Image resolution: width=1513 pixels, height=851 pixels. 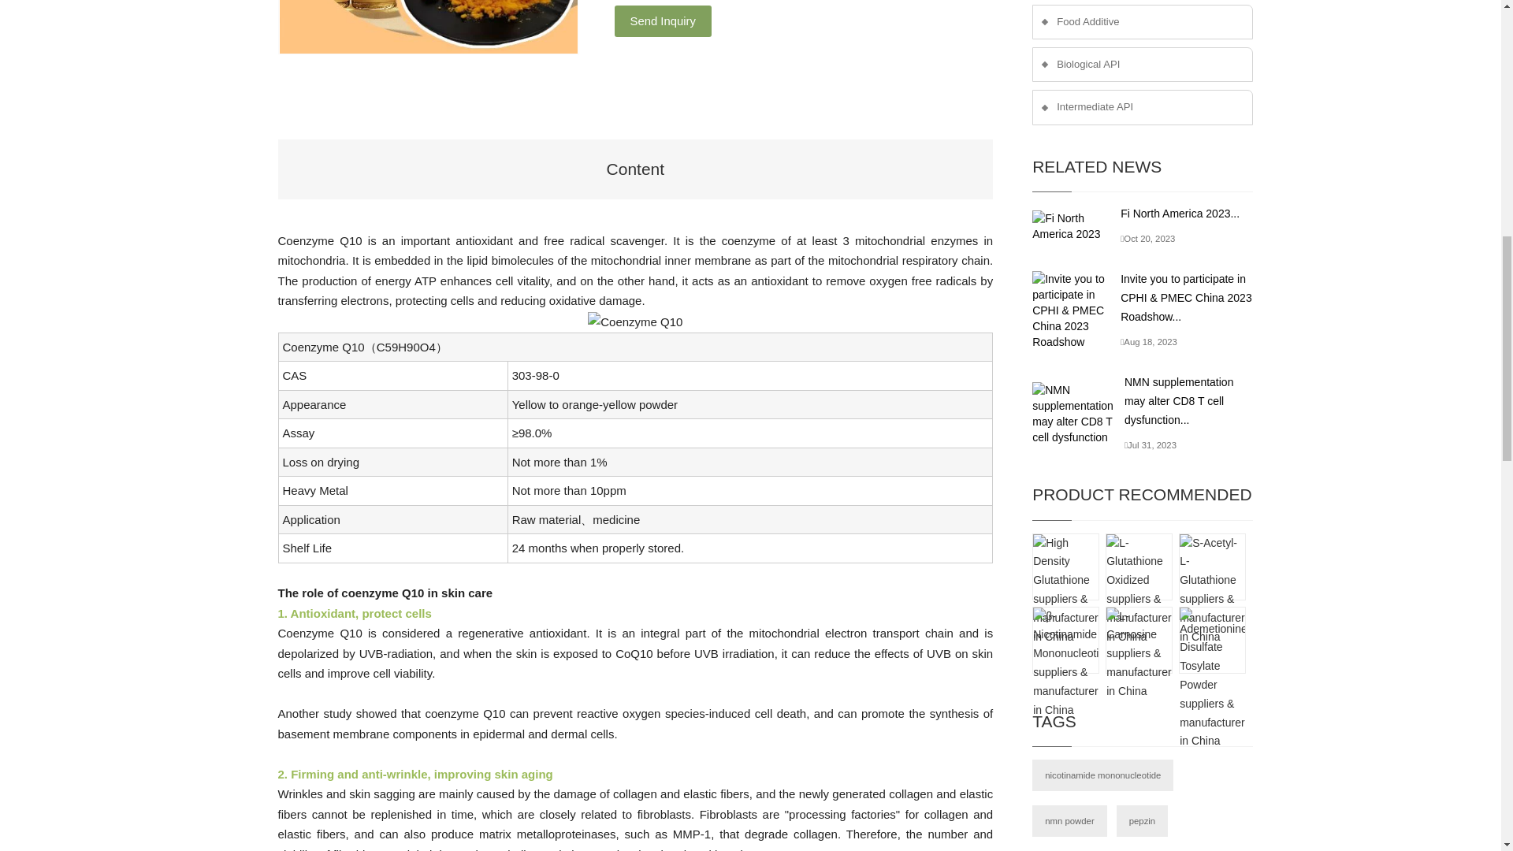 What do you see at coordinates (1078, 413) in the screenshot?
I see `NMN supplementation may alter CD8 T cell dysfunction` at bounding box center [1078, 413].